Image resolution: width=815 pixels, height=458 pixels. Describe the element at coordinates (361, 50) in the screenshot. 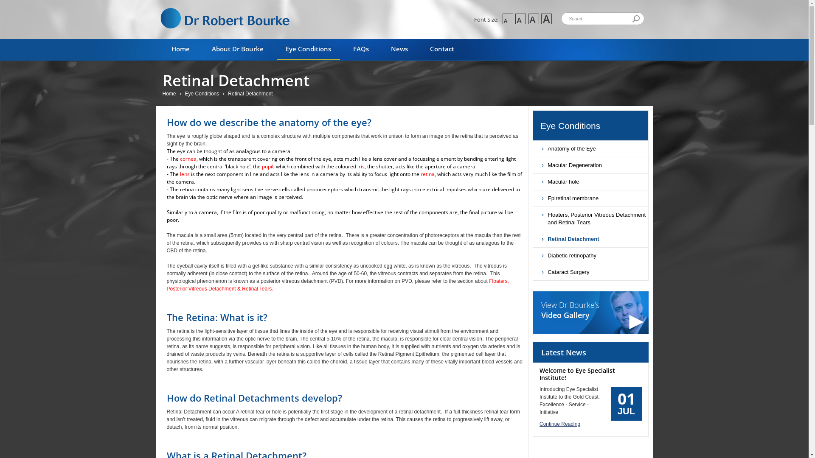

I see `FAQs` at that location.